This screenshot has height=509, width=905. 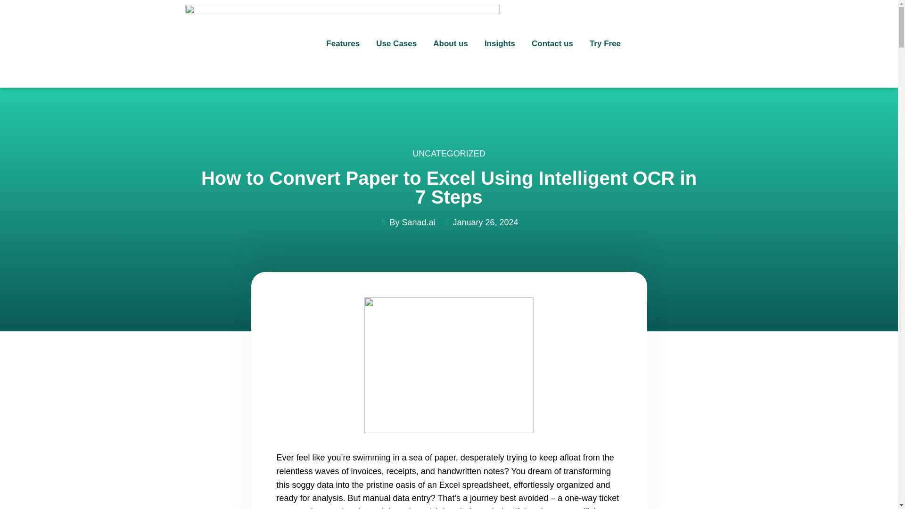 What do you see at coordinates (407, 222) in the screenshot?
I see `By Sanad.ai` at bounding box center [407, 222].